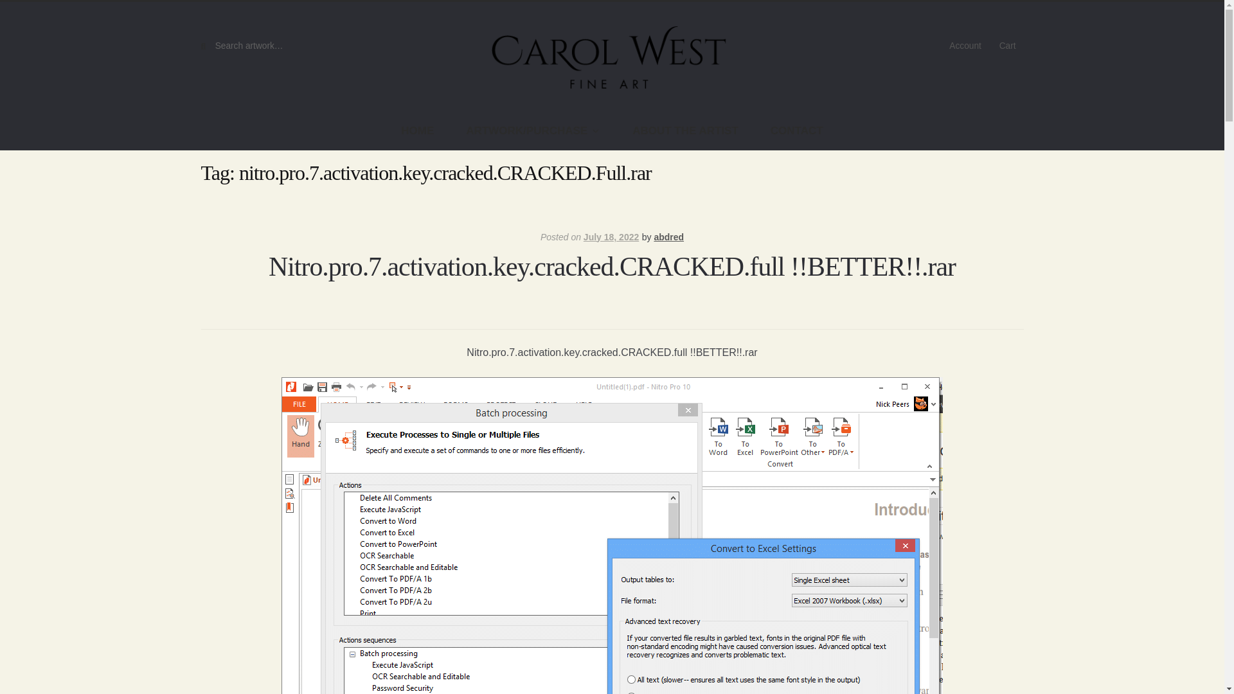  Describe the element at coordinates (418, 131) in the screenshot. I see `HOME` at that location.